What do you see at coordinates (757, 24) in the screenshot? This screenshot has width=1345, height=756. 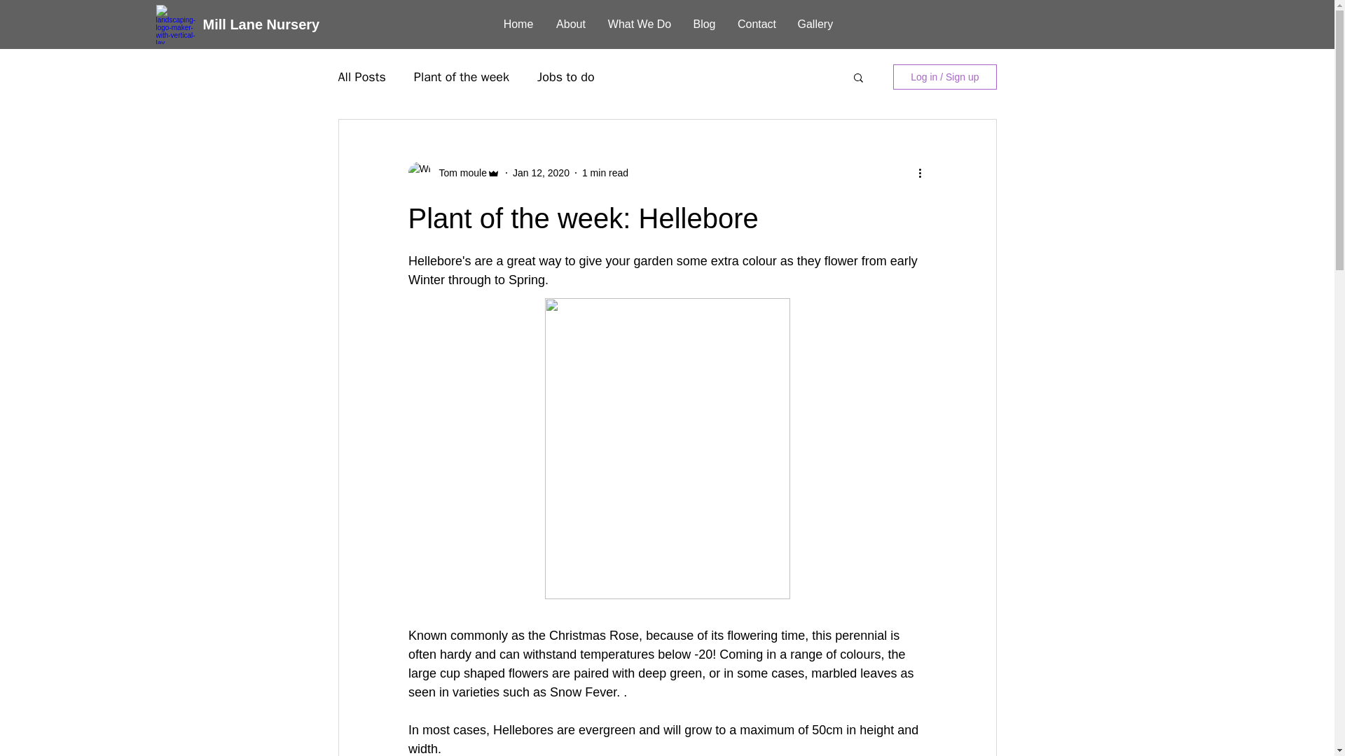 I see `Contact` at bounding box center [757, 24].